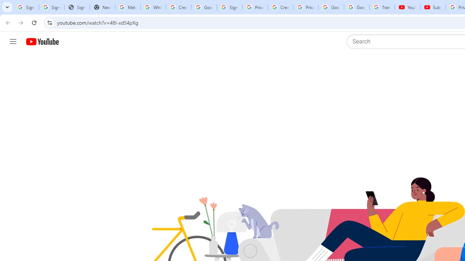 This screenshot has width=465, height=261. Describe the element at coordinates (408, 7) in the screenshot. I see `YouTube` at that location.